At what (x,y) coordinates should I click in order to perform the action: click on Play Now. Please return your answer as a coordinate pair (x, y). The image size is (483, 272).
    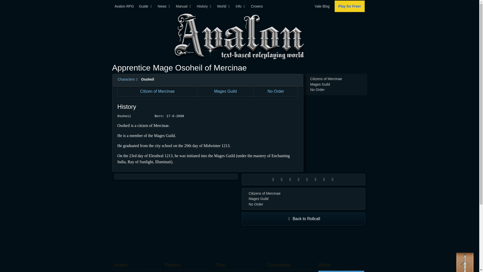
    Looking at the image, I should click on (239, 271).